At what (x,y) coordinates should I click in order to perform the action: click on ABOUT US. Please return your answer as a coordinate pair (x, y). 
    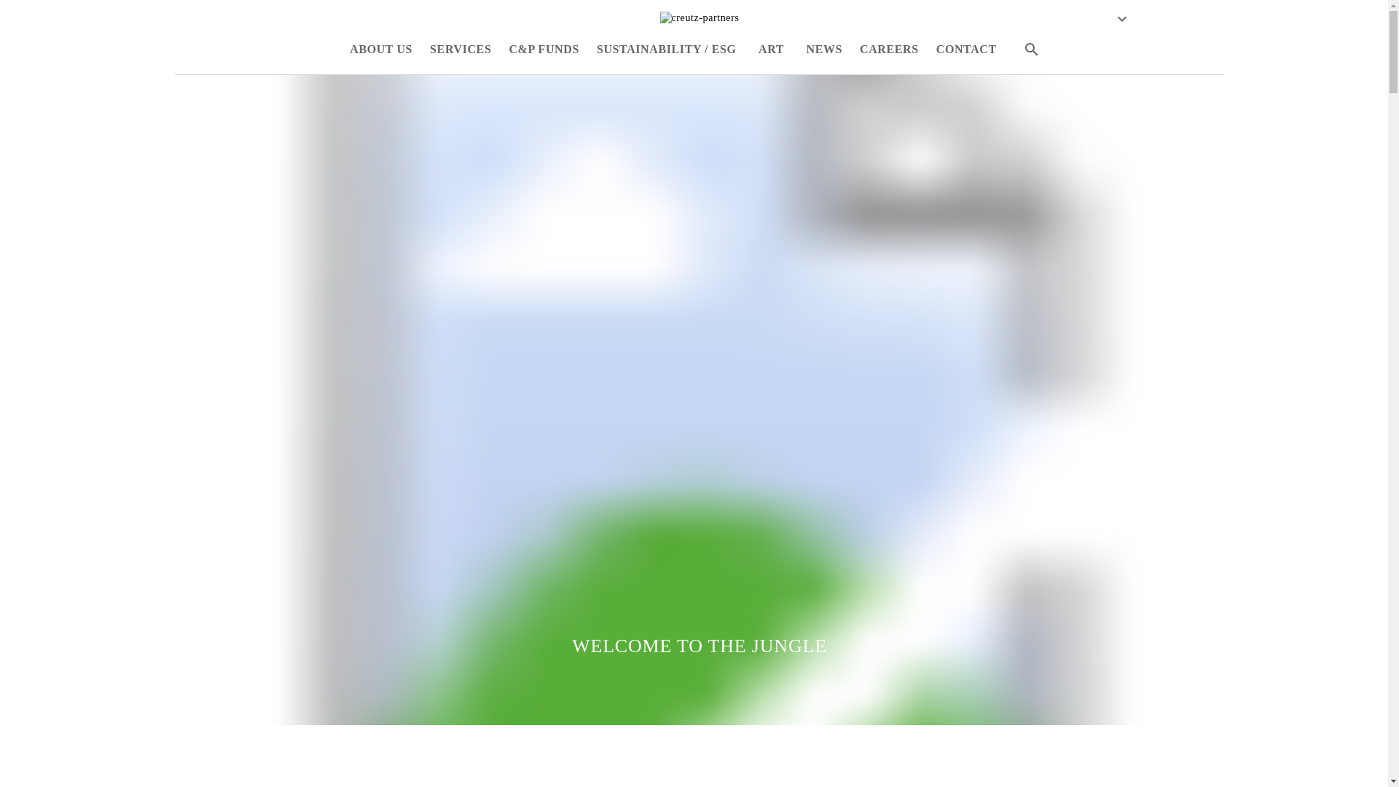
    Looking at the image, I should click on (381, 50).